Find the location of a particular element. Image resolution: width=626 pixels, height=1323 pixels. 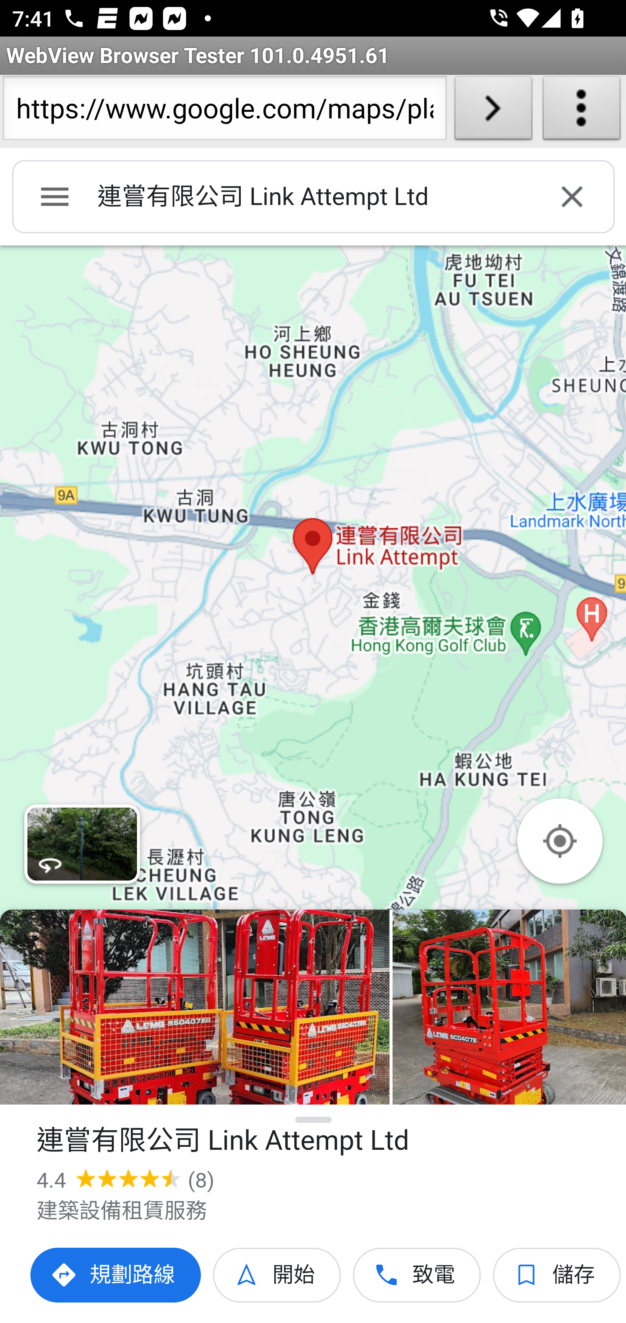

About WebView is located at coordinates (582, 111).